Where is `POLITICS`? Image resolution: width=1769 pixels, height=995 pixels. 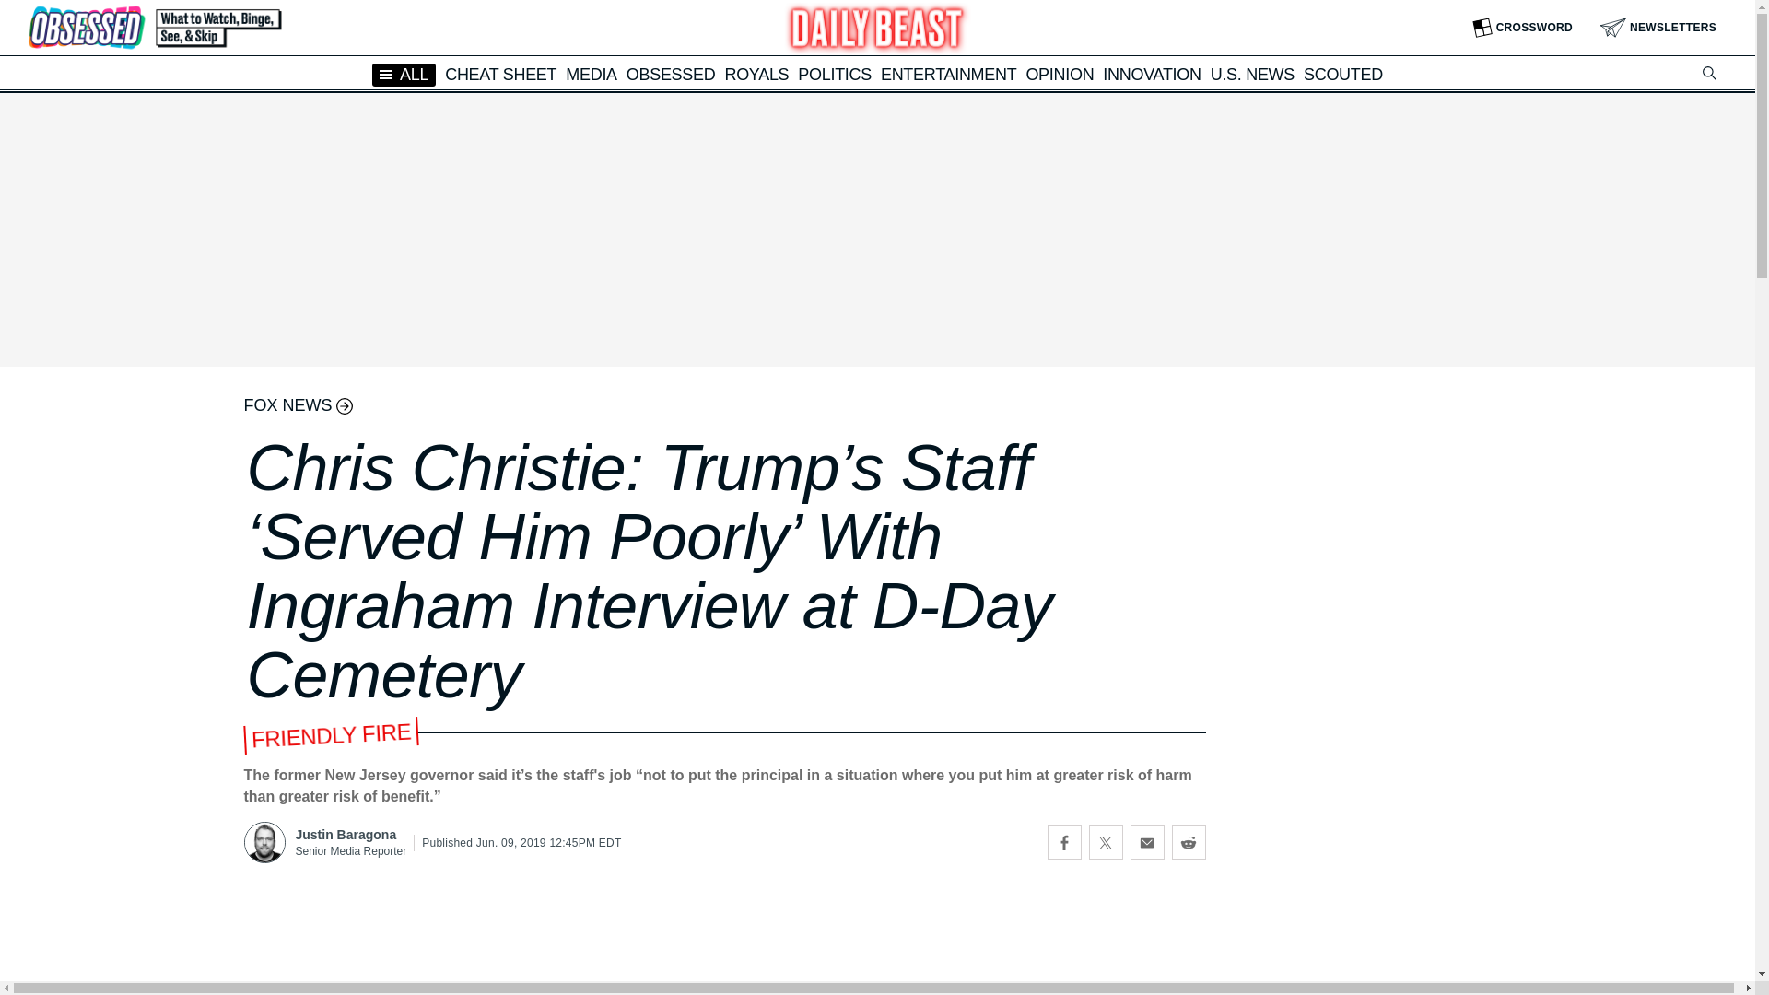 POLITICS is located at coordinates (835, 74).